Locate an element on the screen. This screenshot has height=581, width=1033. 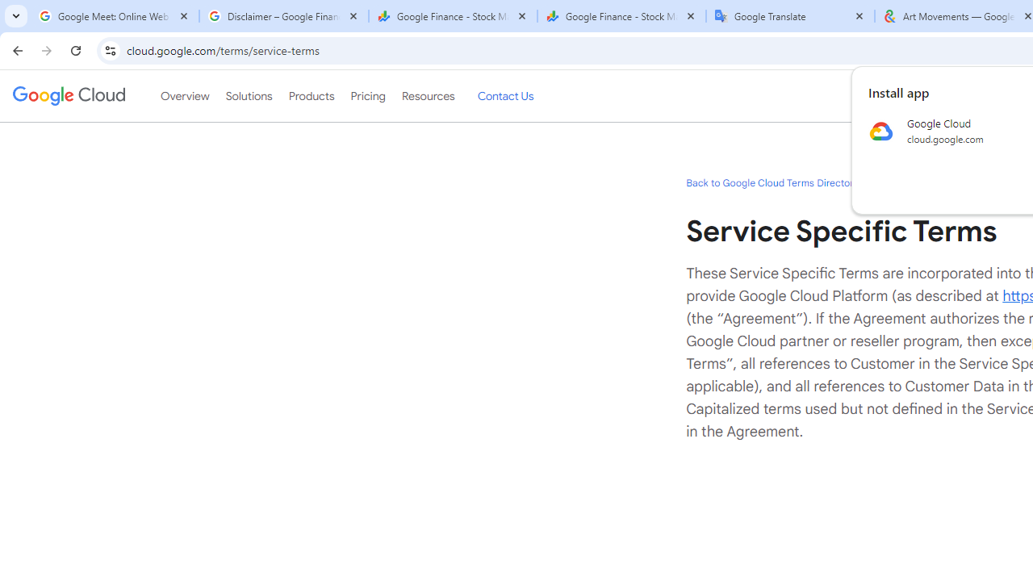
Contact Us is located at coordinates (505, 96).